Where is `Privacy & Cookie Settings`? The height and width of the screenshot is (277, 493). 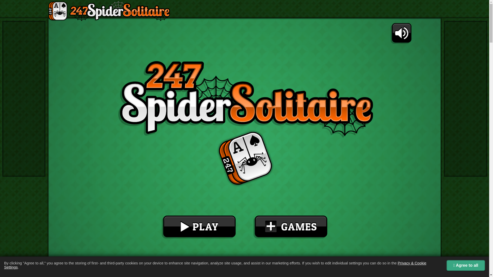 Privacy & Cookie Settings is located at coordinates (215, 265).